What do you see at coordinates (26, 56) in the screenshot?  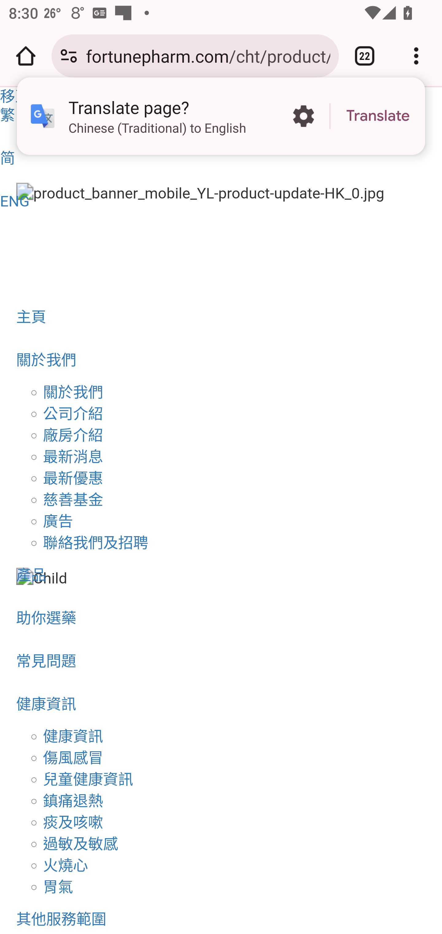 I see `Open the home page` at bounding box center [26, 56].